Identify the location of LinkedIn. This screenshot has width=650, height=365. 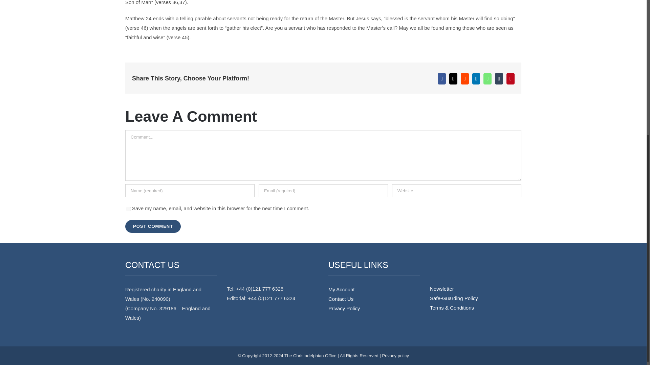
(476, 78).